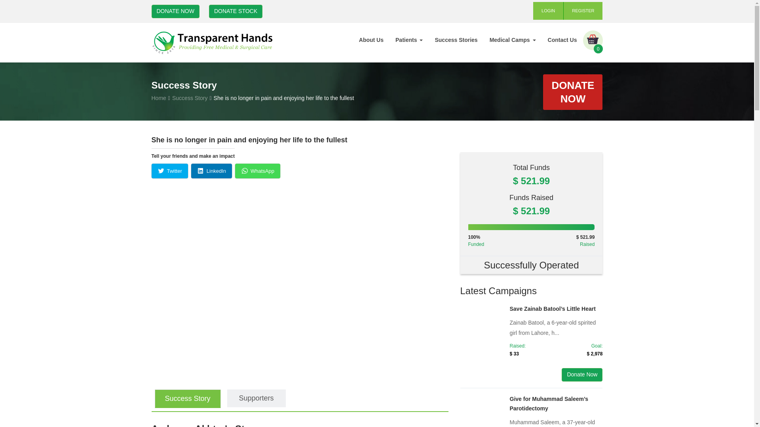 The height and width of the screenshot is (427, 760). Describe the element at coordinates (456, 40) in the screenshot. I see `Success Stories` at that location.